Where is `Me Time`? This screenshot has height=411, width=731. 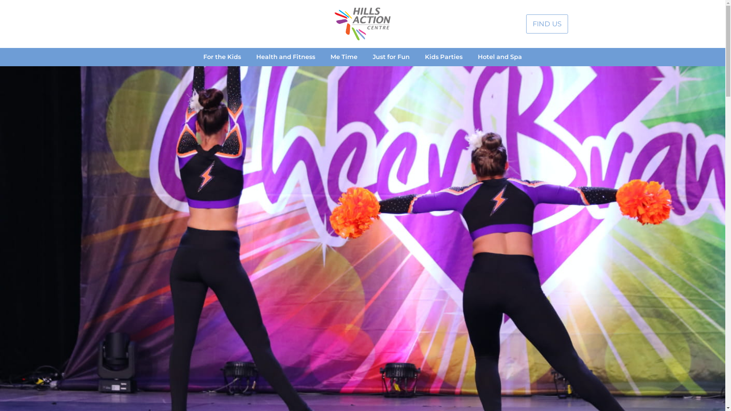 Me Time is located at coordinates (344, 57).